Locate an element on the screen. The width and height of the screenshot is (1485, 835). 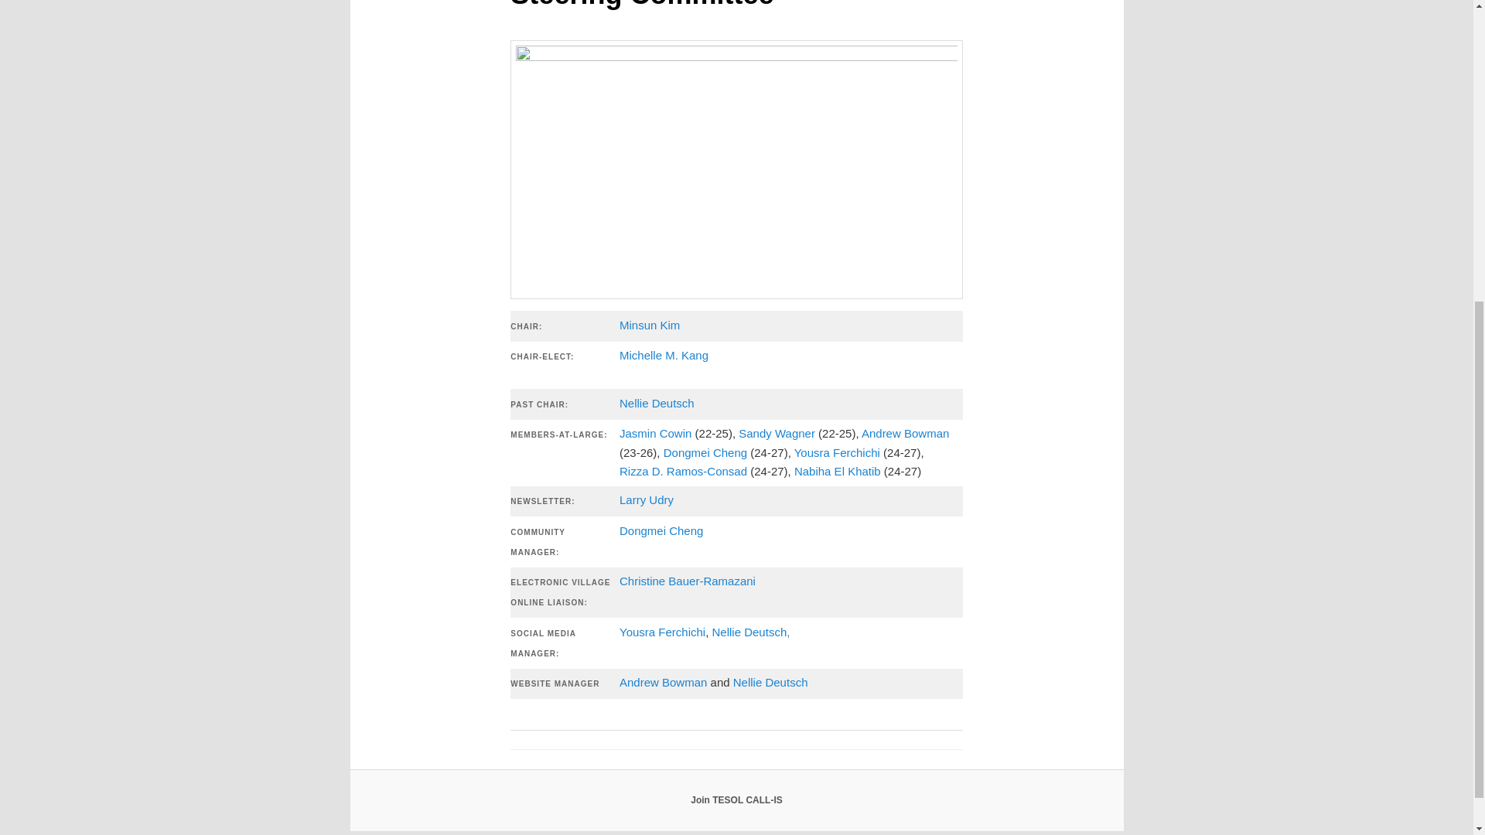
Yousra Ferchichi is located at coordinates (662, 632).